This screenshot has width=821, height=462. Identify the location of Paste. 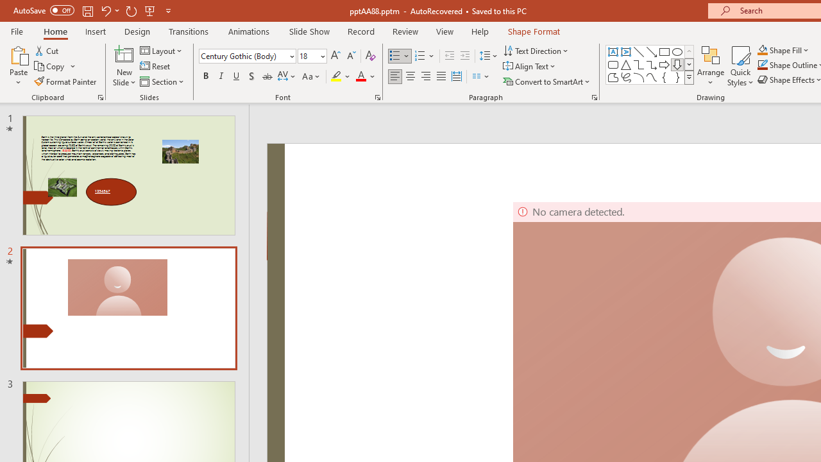
(18, 54).